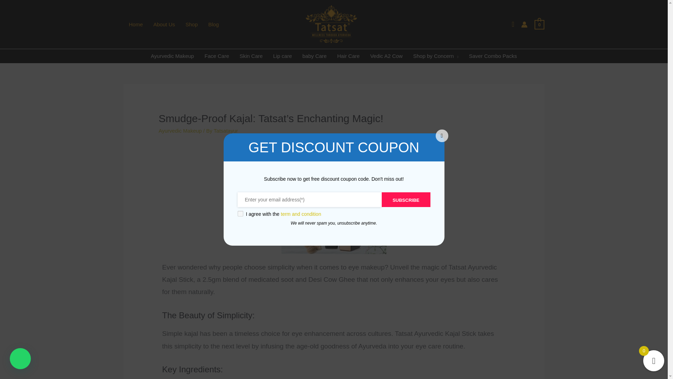 The width and height of the screenshot is (673, 379). I want to click on Hair Care, so click(348, 56).